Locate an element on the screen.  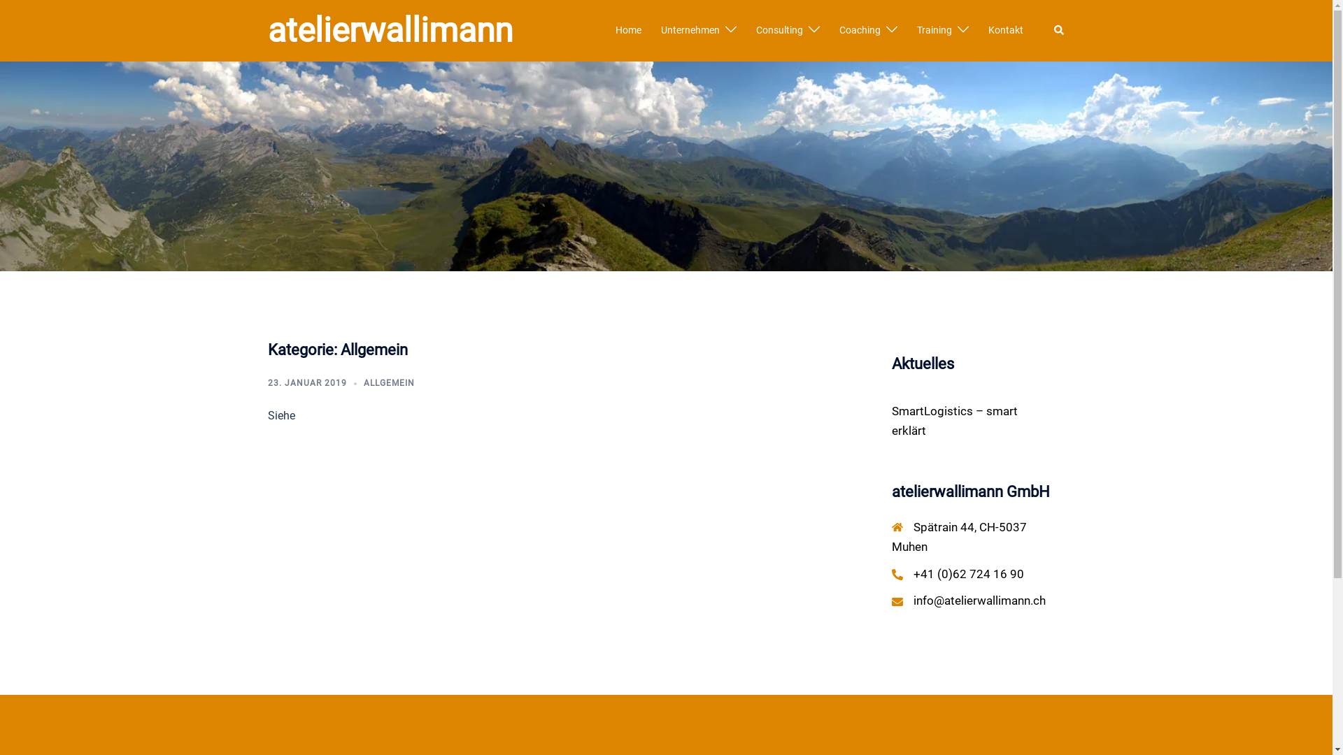
info@atelierwallimann.ch is located at coordinates (979, 601).